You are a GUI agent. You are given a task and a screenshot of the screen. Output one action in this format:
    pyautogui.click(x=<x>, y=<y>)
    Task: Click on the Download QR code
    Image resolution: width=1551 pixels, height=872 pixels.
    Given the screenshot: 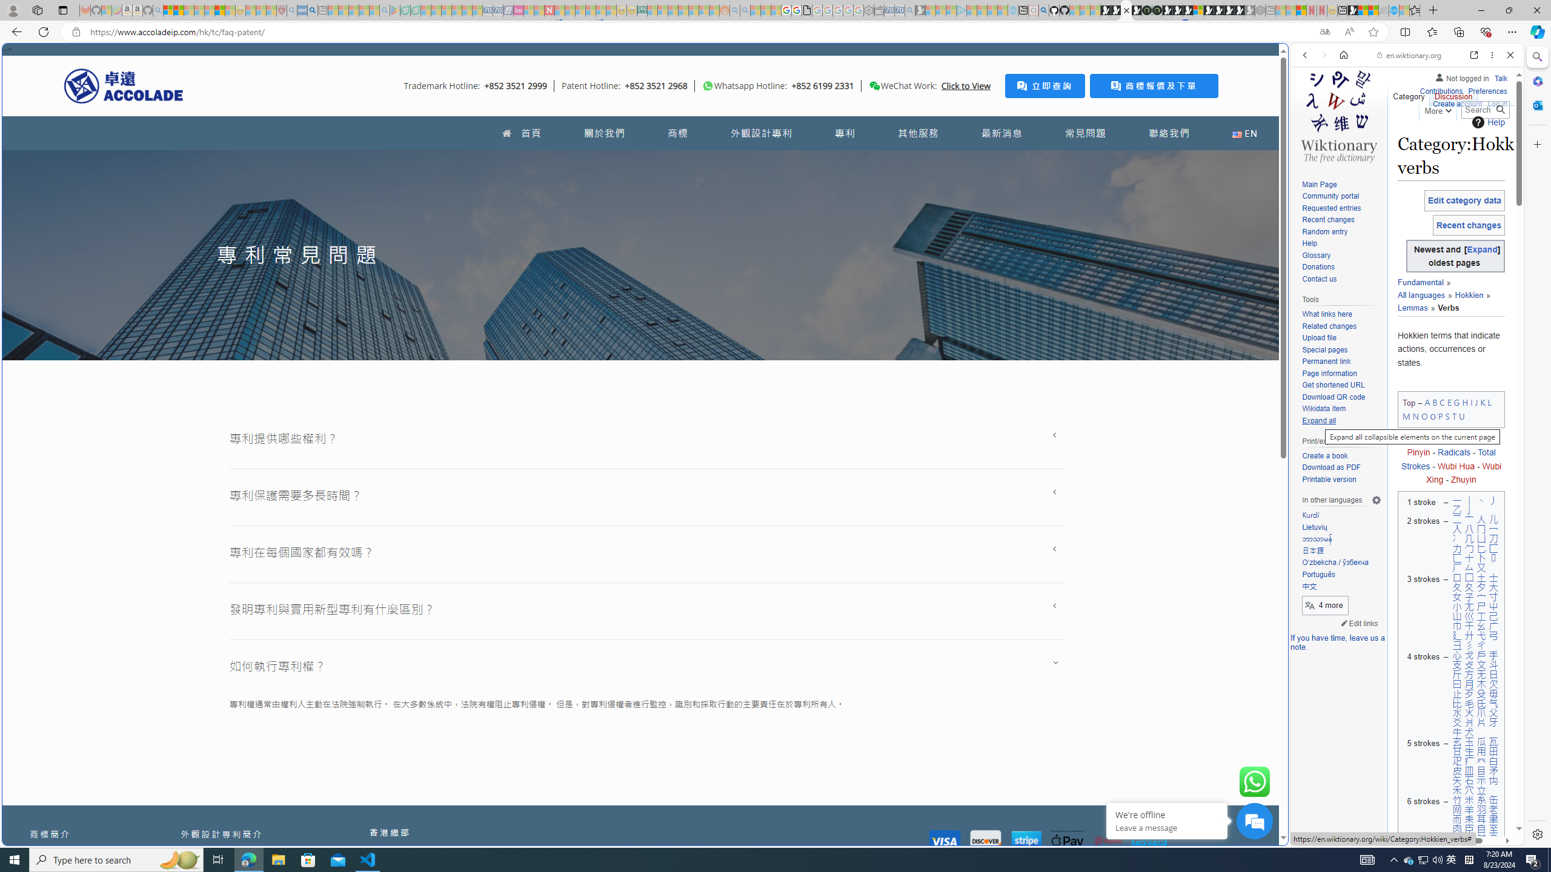 What is the action you would take?
    pyautogui.click(x=1333, y=397)
    